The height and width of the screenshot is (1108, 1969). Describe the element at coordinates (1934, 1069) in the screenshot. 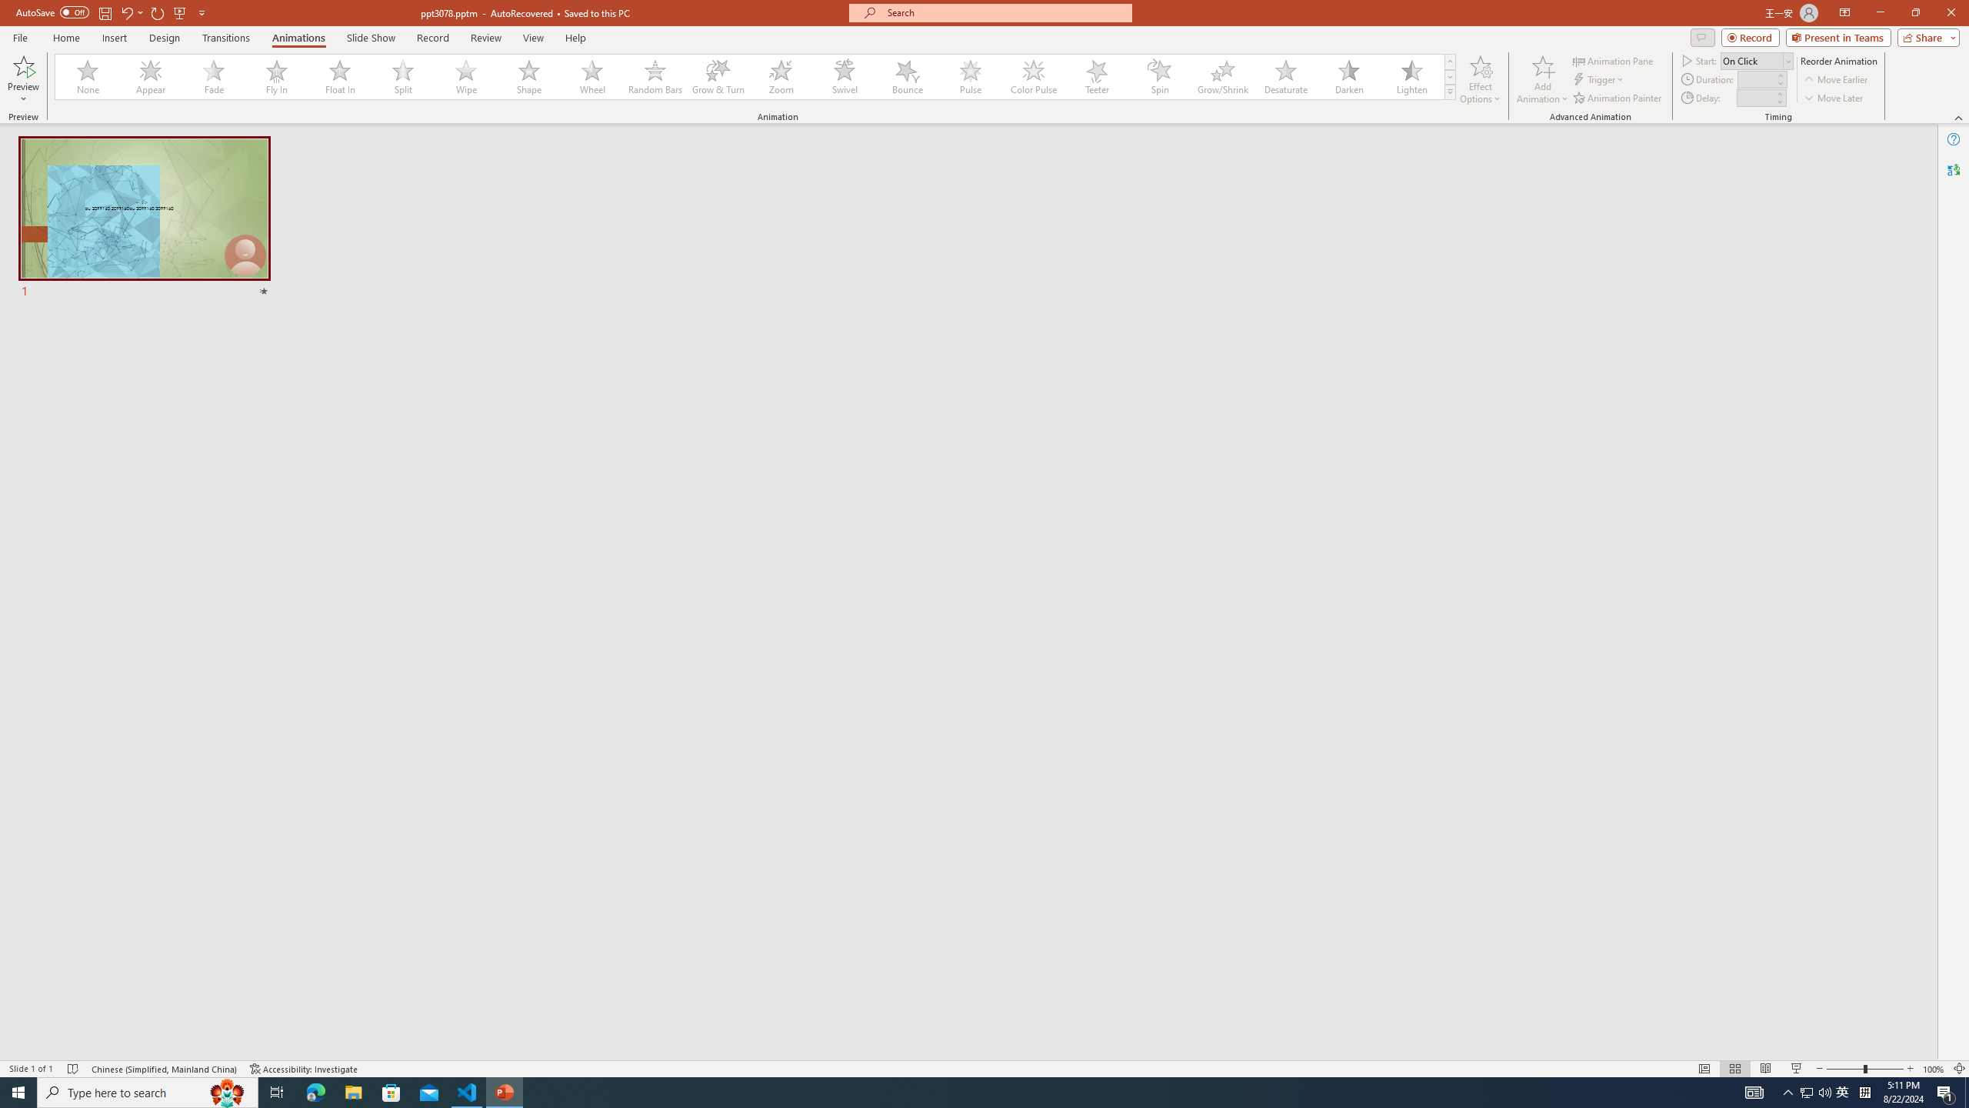

I see `Zoom 100%` at that location.